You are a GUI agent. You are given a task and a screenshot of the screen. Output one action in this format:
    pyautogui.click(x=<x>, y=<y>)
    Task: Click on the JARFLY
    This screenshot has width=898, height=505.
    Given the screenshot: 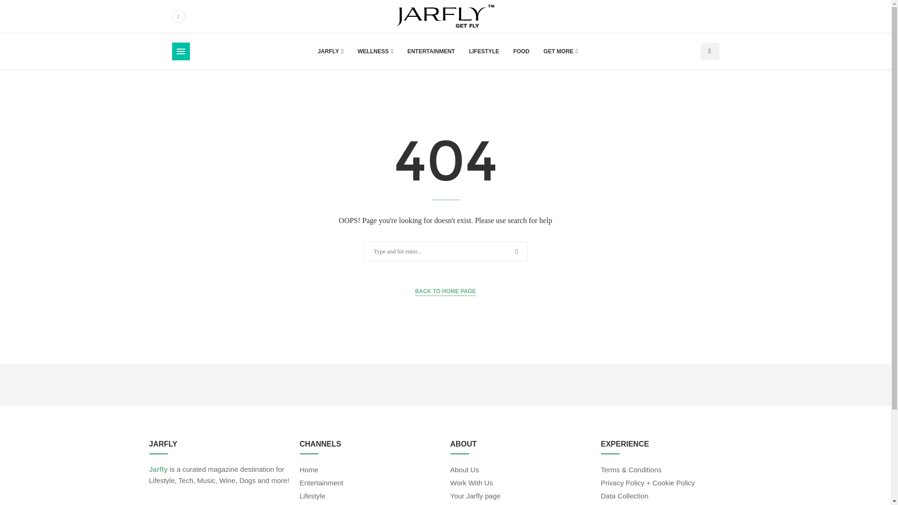 What is the action you would take?
    pyautogui.click(x=330, y=51)
    